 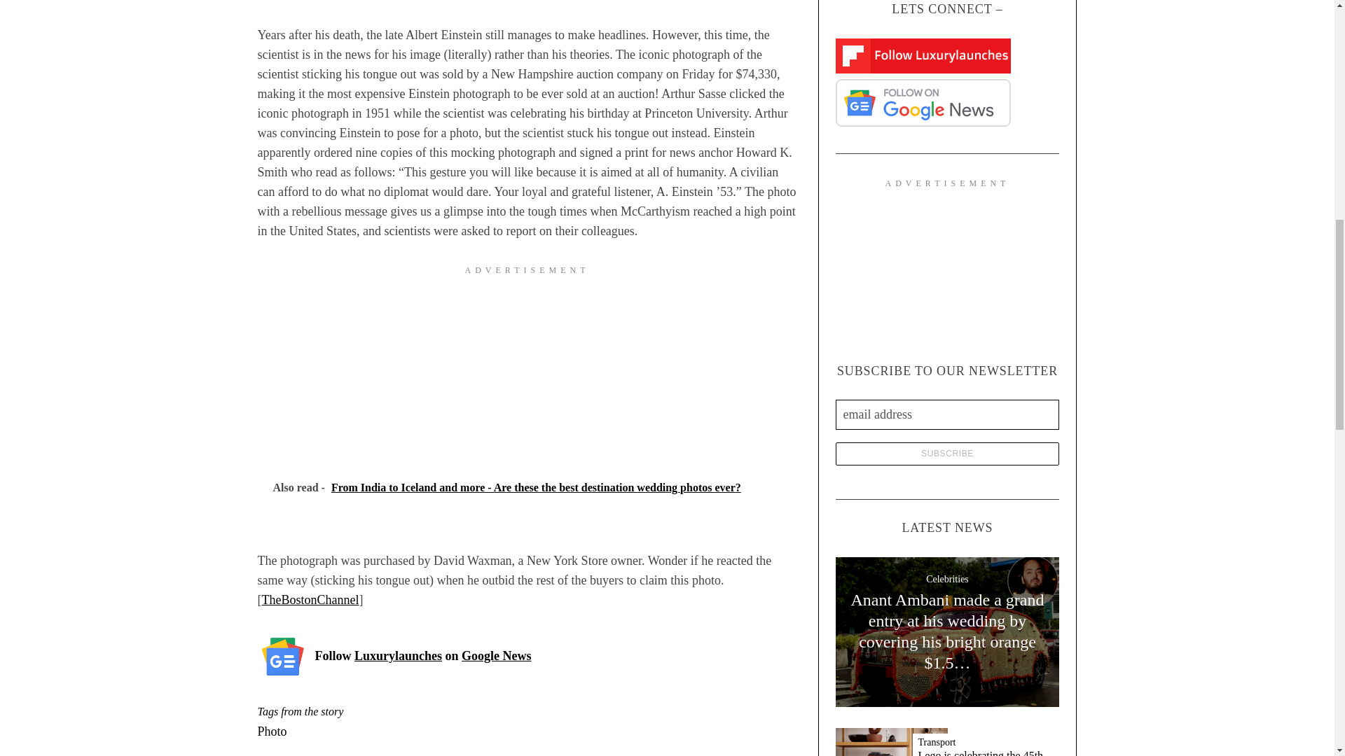 What do you see at coordinates (423, 656) in the screenshot?
I see `Follow Luxurylaunches on Google News` at bounding box center [423, 656].